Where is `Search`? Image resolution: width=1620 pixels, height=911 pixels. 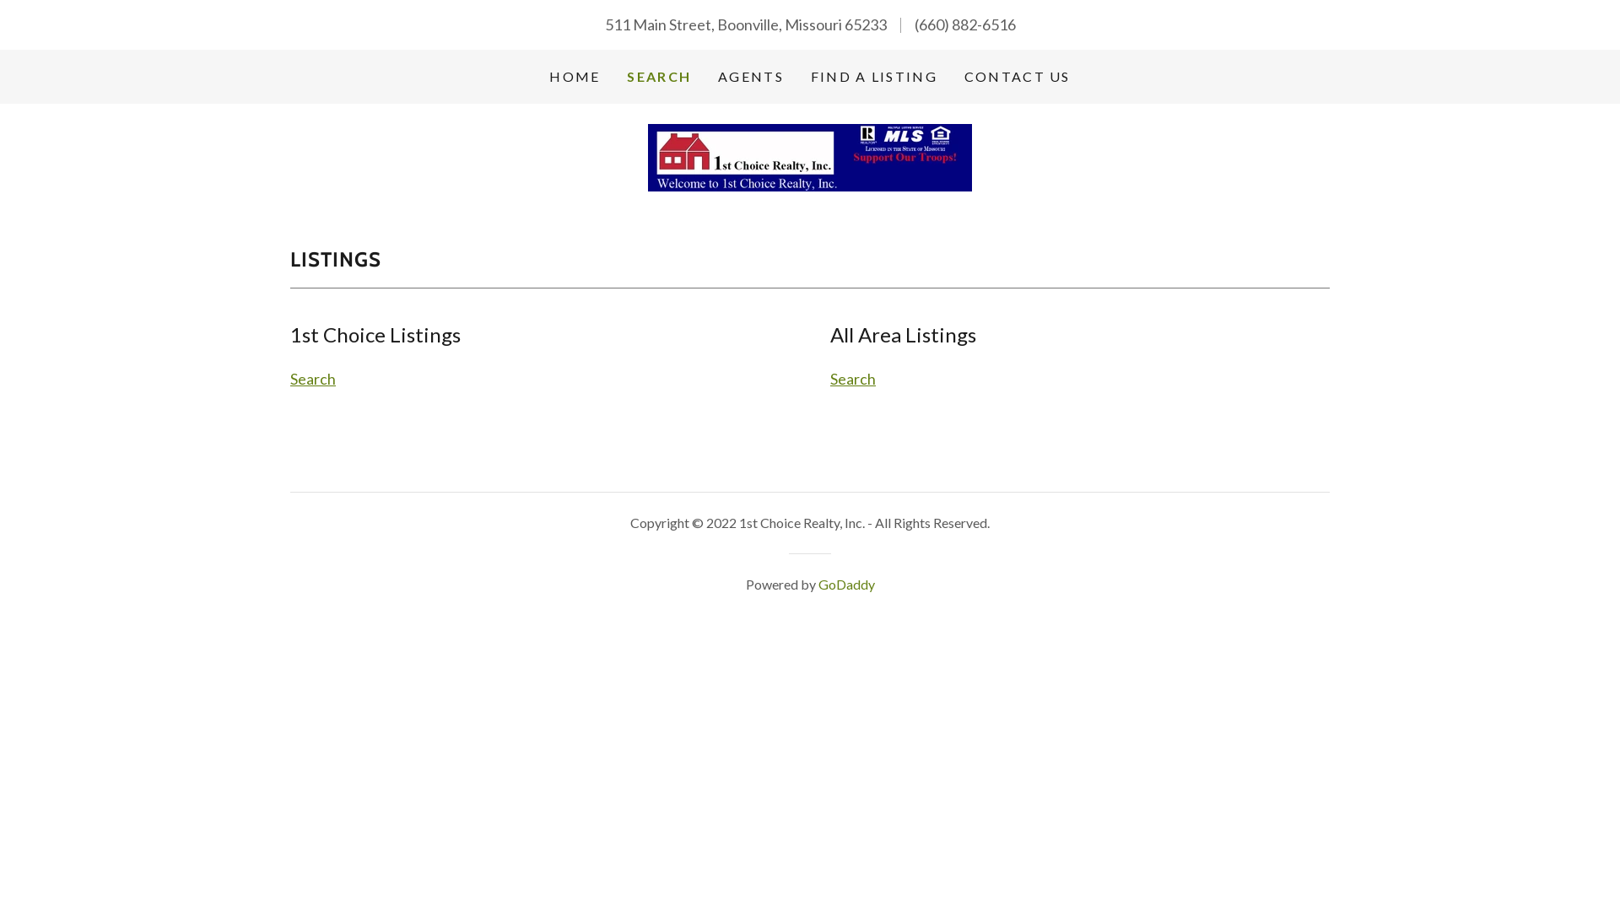
Search is located at coordinates (313, 379).